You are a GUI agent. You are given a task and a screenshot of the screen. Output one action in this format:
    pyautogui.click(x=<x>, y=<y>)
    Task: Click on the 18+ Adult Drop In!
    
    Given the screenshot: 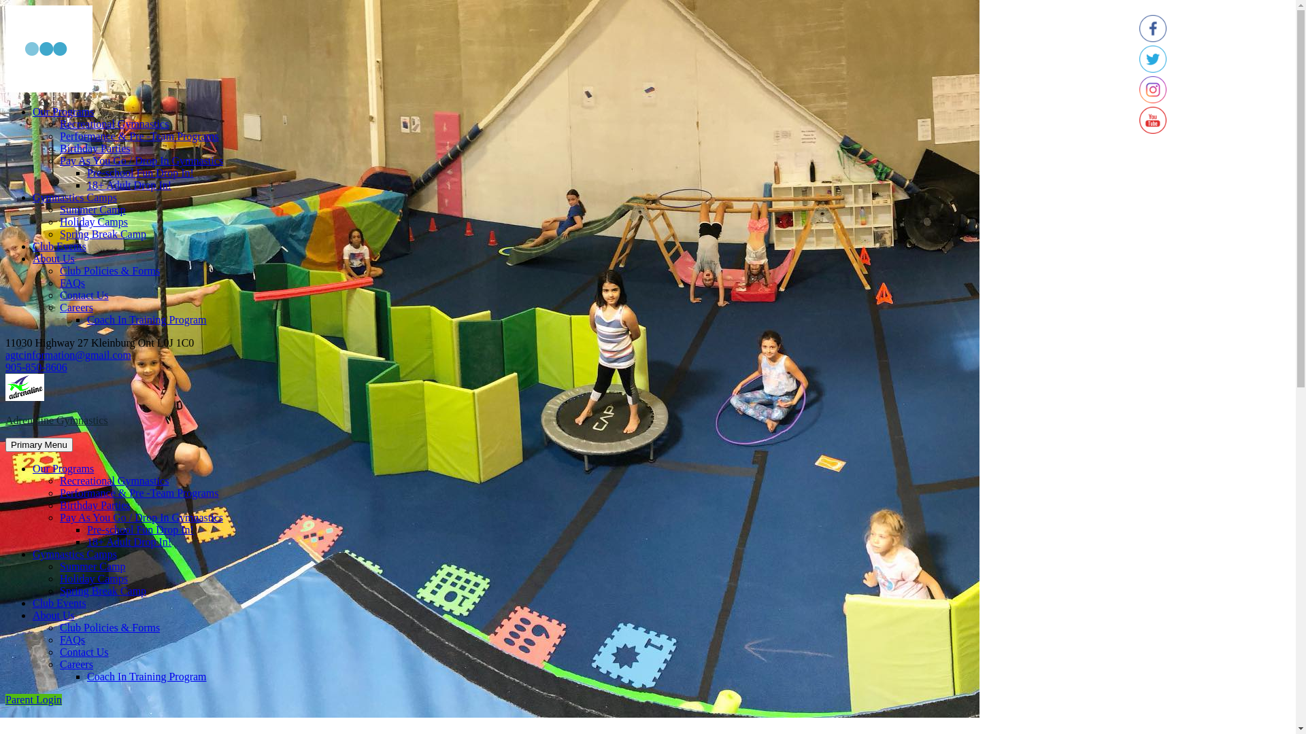 What is the action you would take?
    pyautogui.click(x=129, y=542)
    